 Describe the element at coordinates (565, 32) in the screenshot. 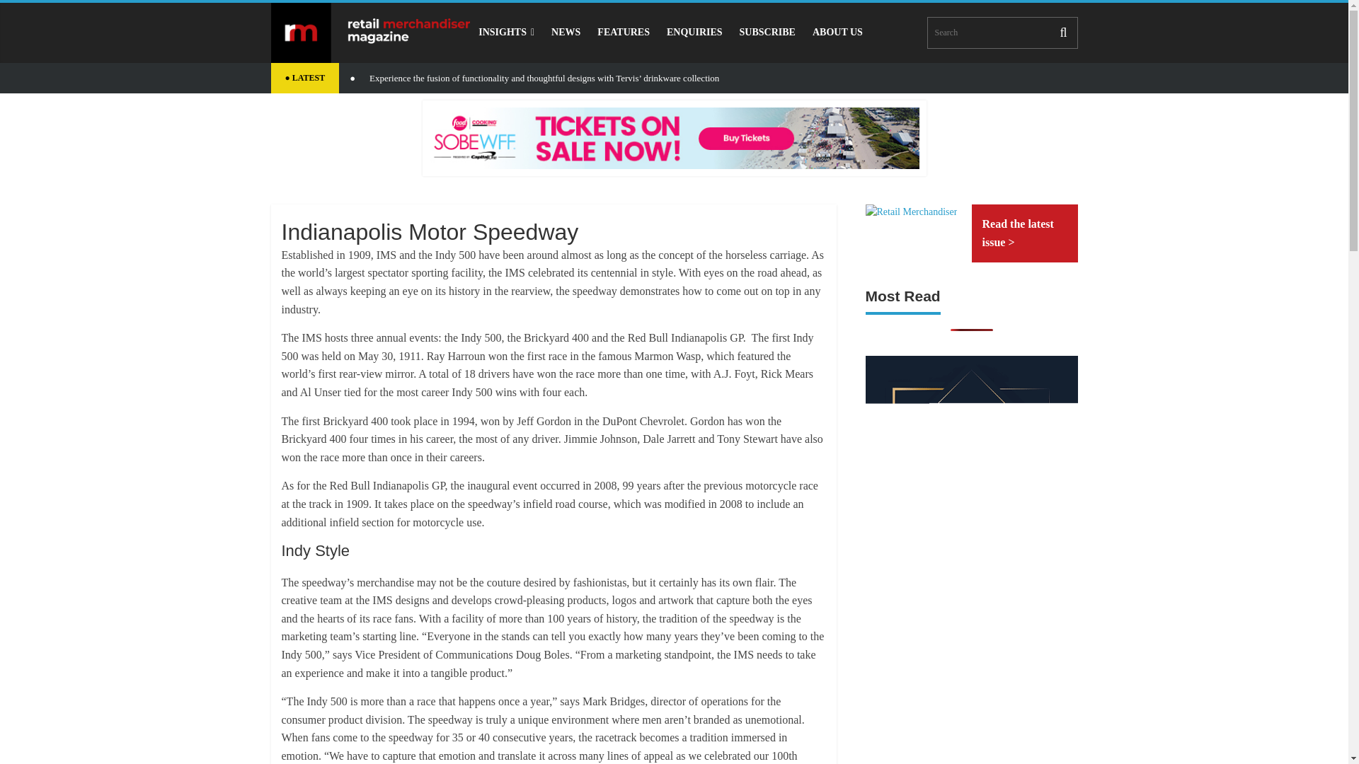

I see `NEWS` at that location.